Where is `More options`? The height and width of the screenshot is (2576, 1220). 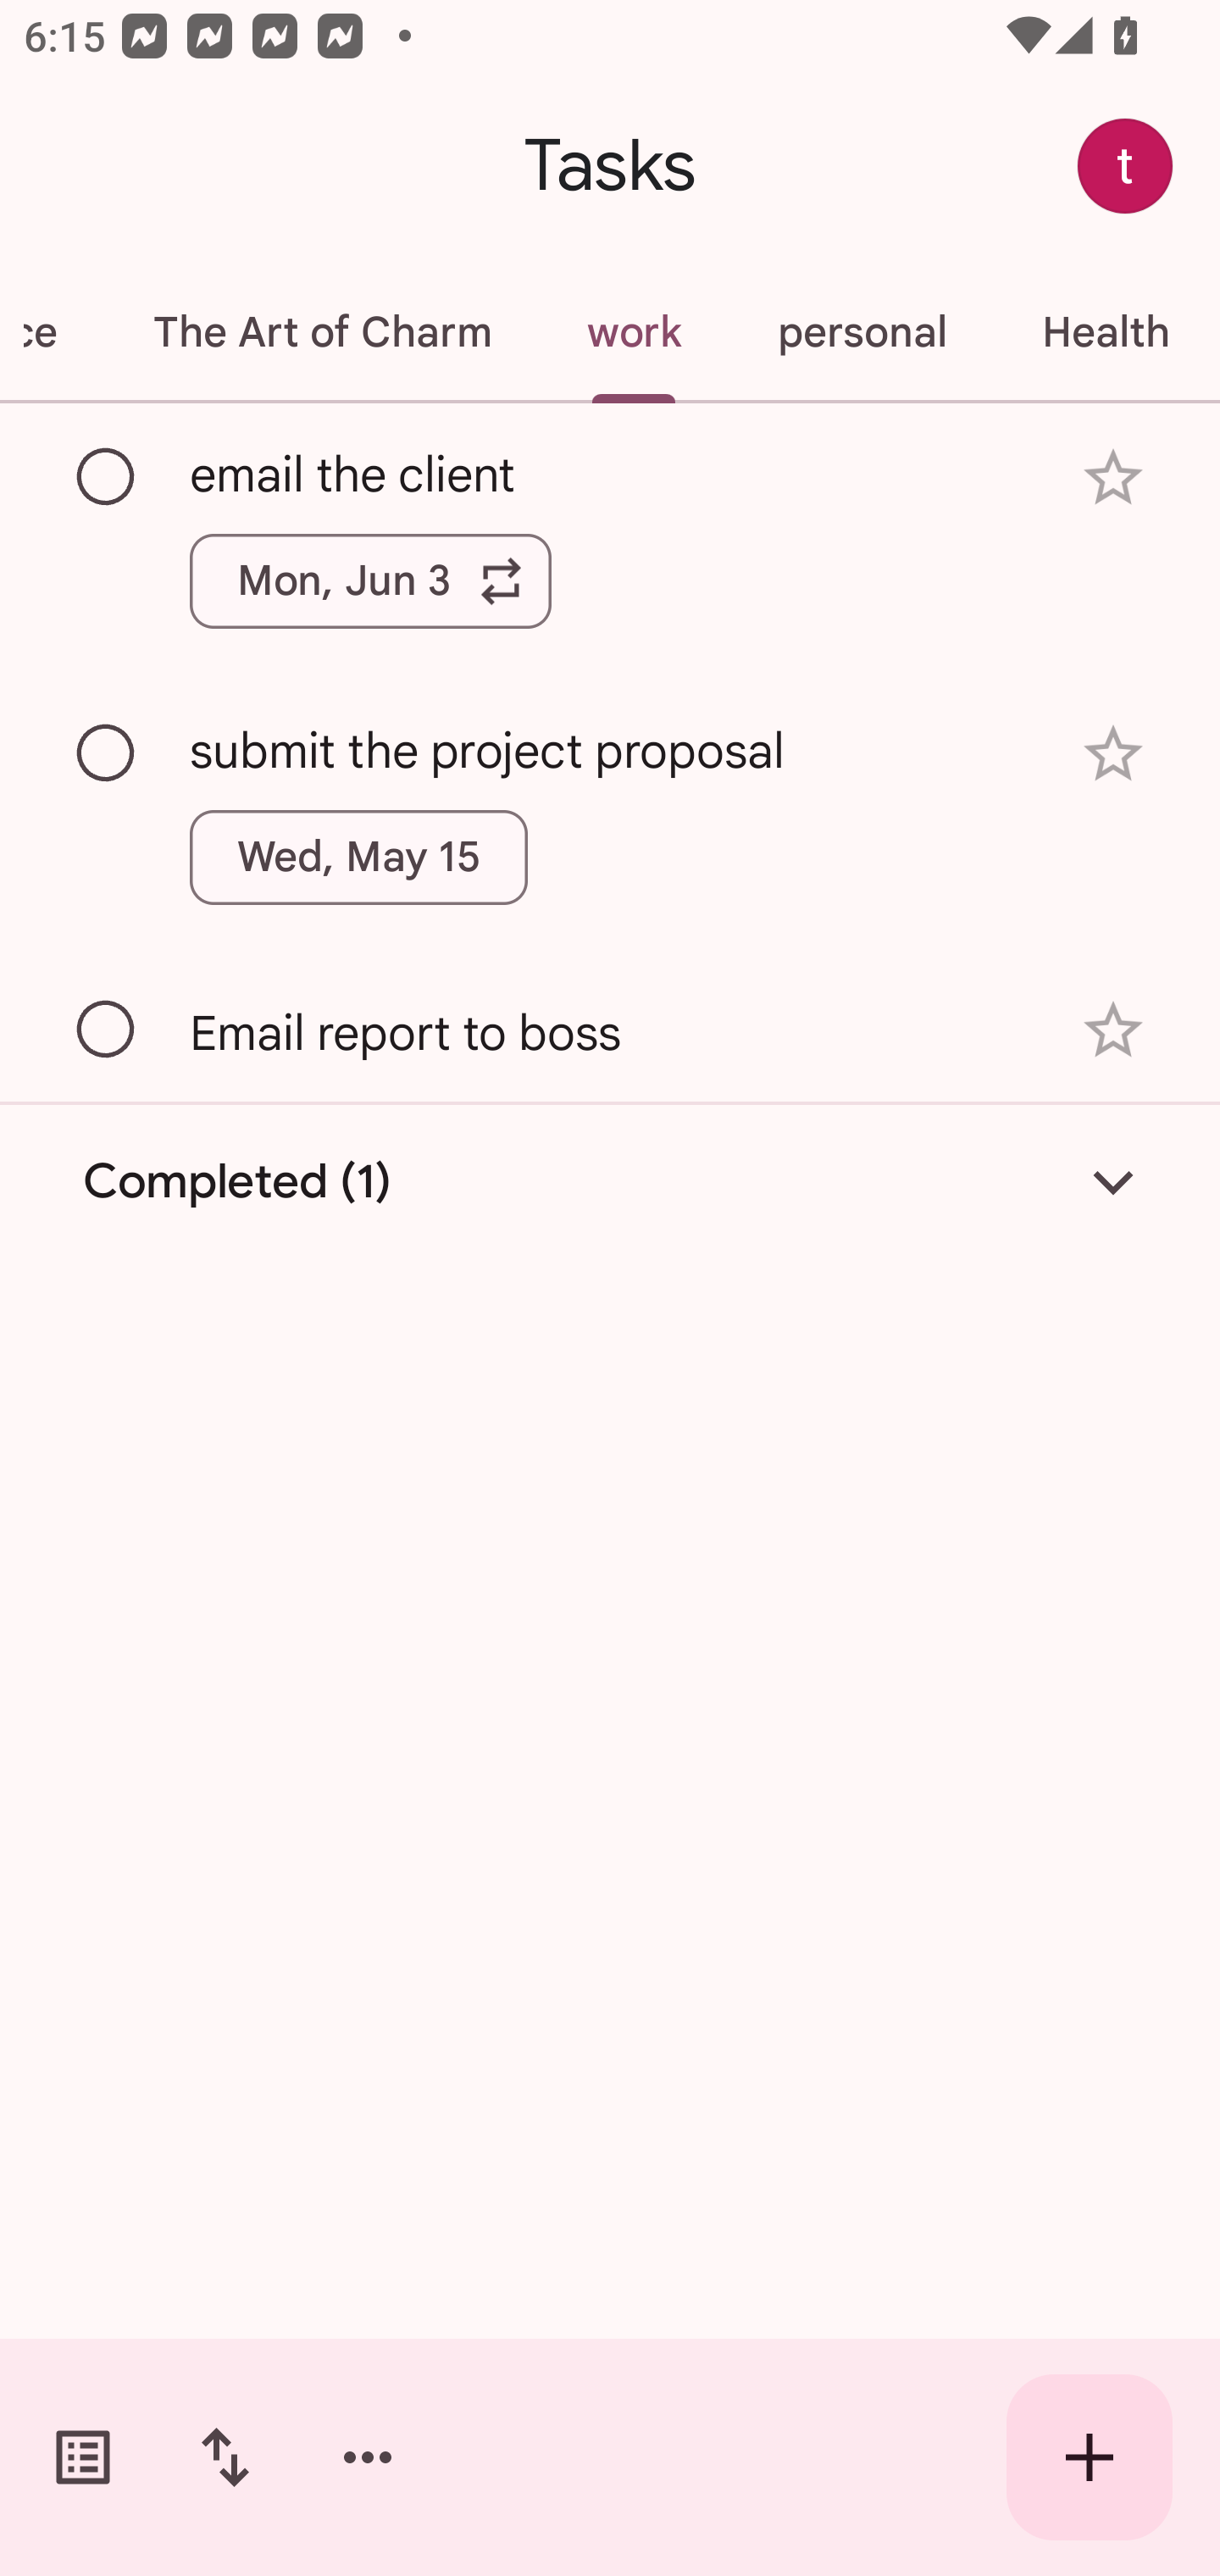
More options is located at coordinates (368, 2457).